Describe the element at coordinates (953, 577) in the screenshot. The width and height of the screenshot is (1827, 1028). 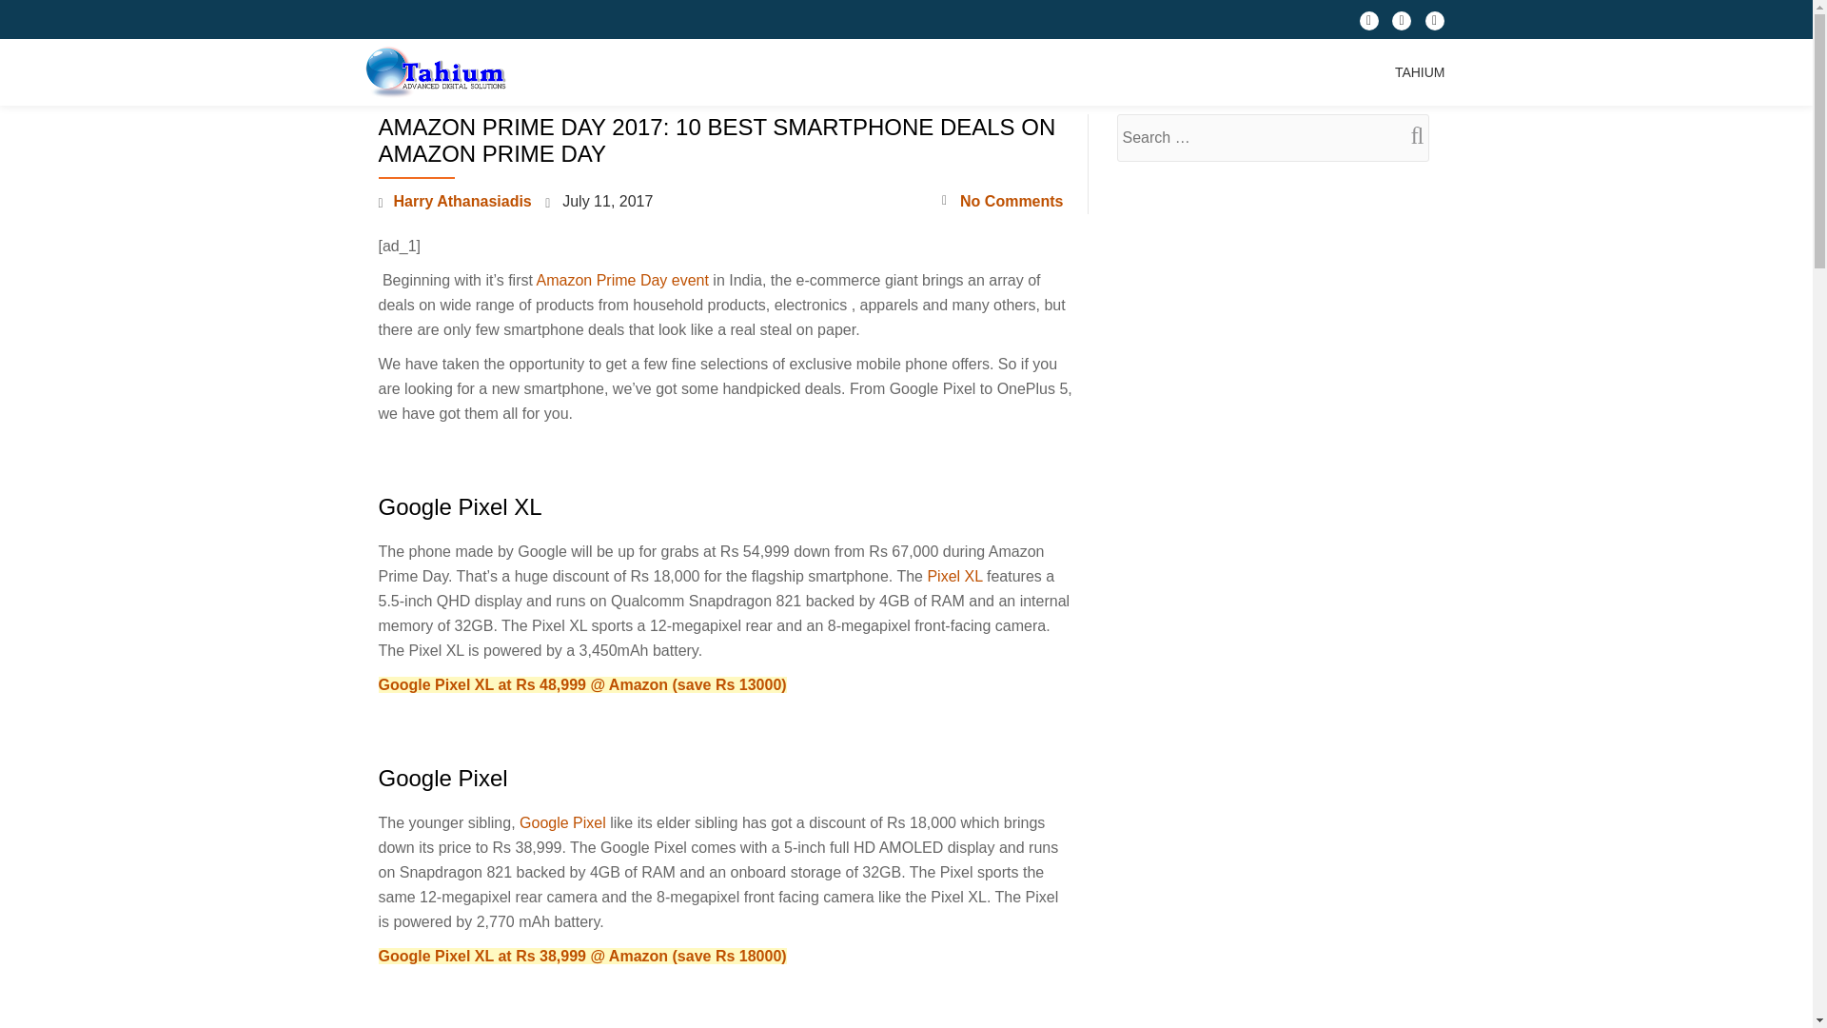
I see `Pixel XL` at that location.